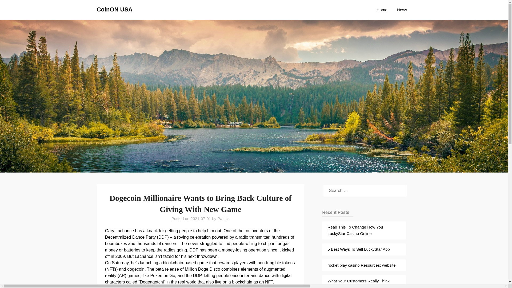 This screenshot has height=288, width=512. I want to click on CoinON USA, so click(114, 10).